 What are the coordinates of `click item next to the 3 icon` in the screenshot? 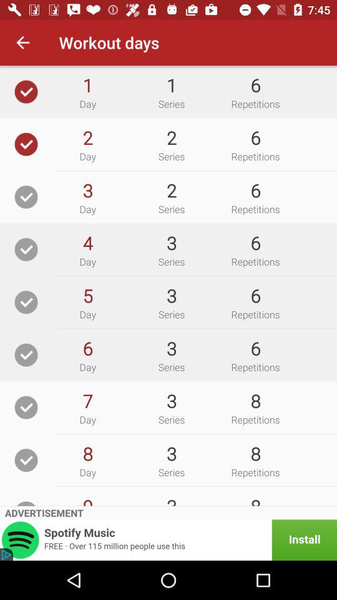 It's located at (87, 401).